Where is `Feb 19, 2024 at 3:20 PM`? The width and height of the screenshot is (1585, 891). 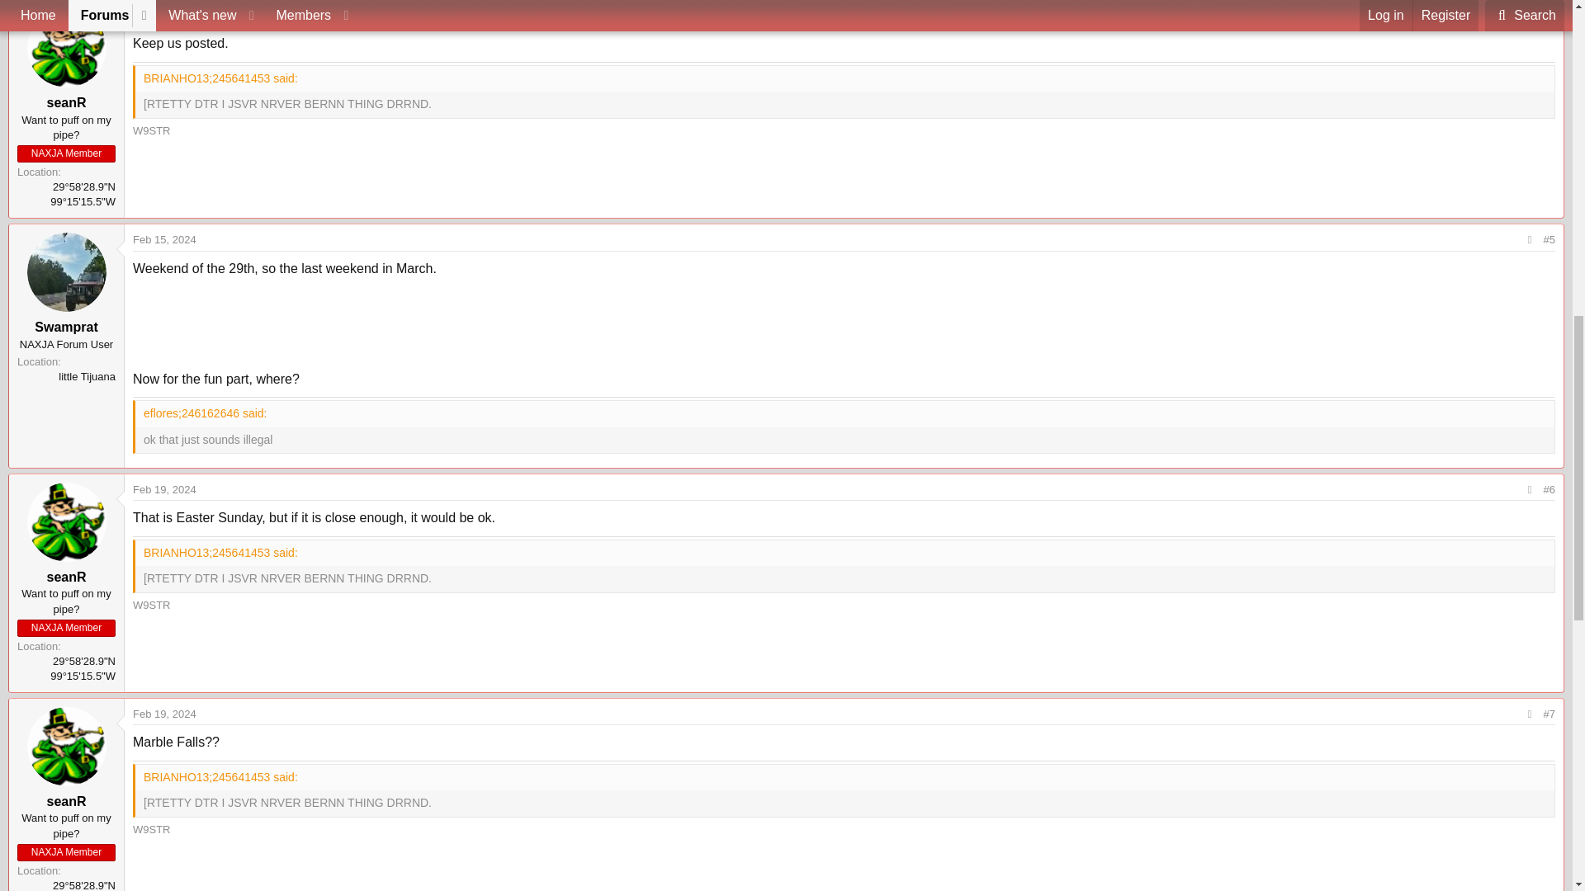 Feb 19, 2024 at 3:20 PM is located at coordinates (165, 713).